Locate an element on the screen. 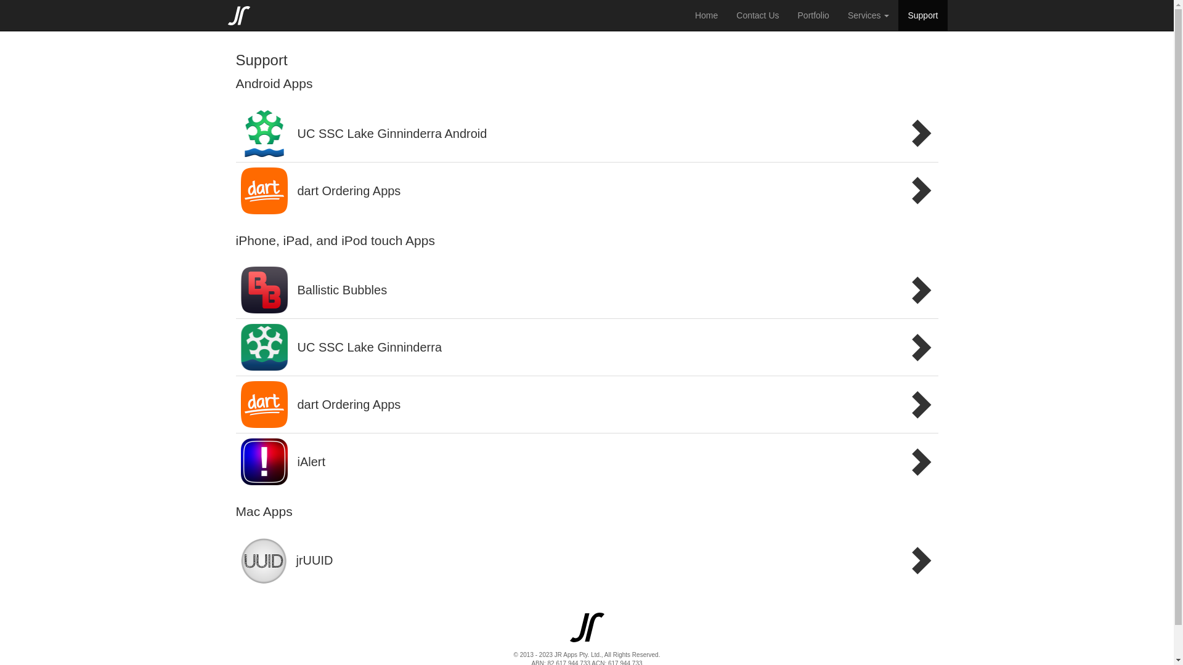  jrUUID is located at coordinates (587, 561).